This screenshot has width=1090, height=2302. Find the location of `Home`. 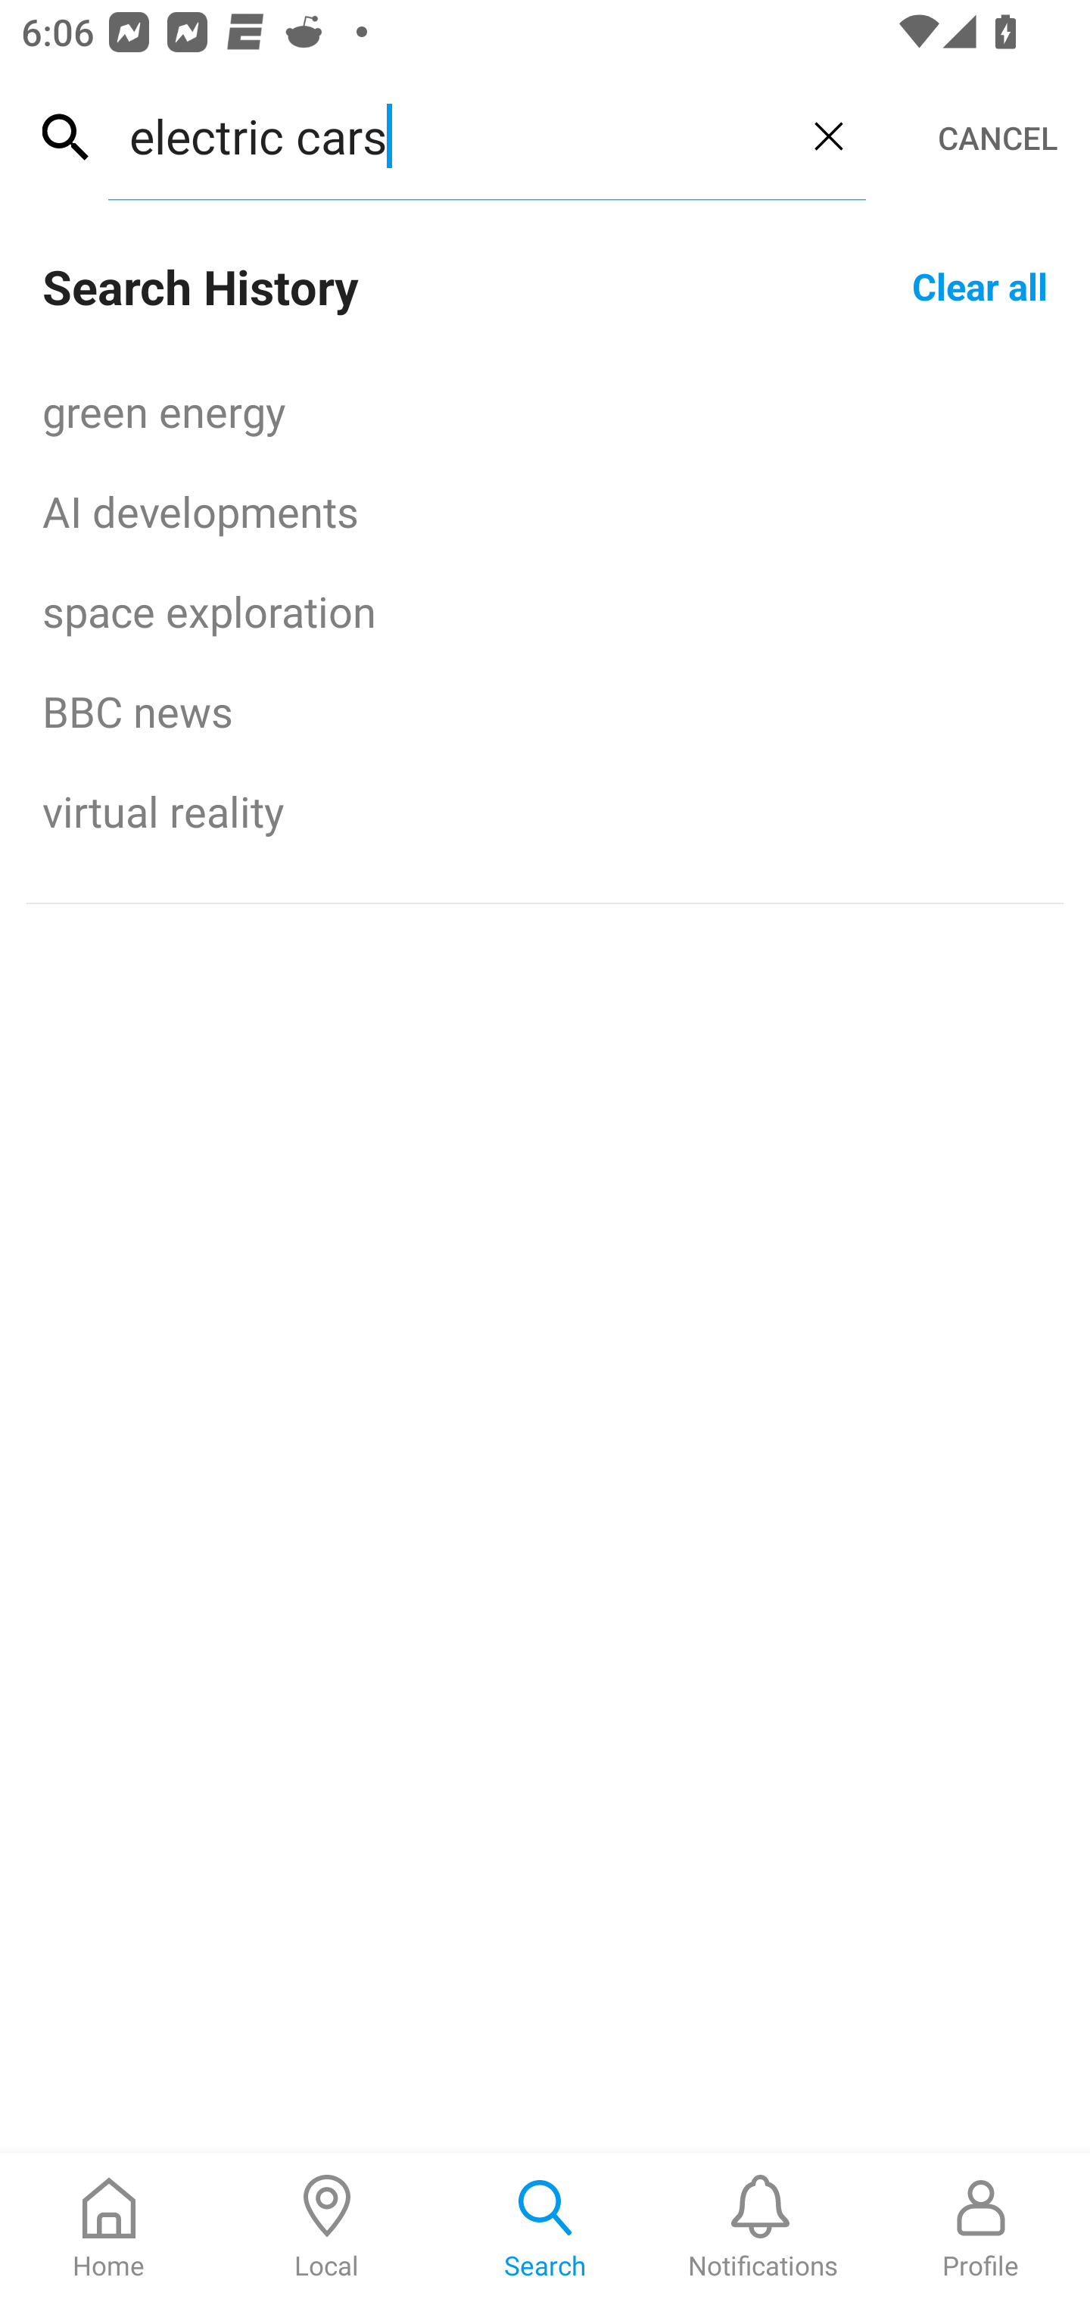

Home is located at coordinates (109, 2228).